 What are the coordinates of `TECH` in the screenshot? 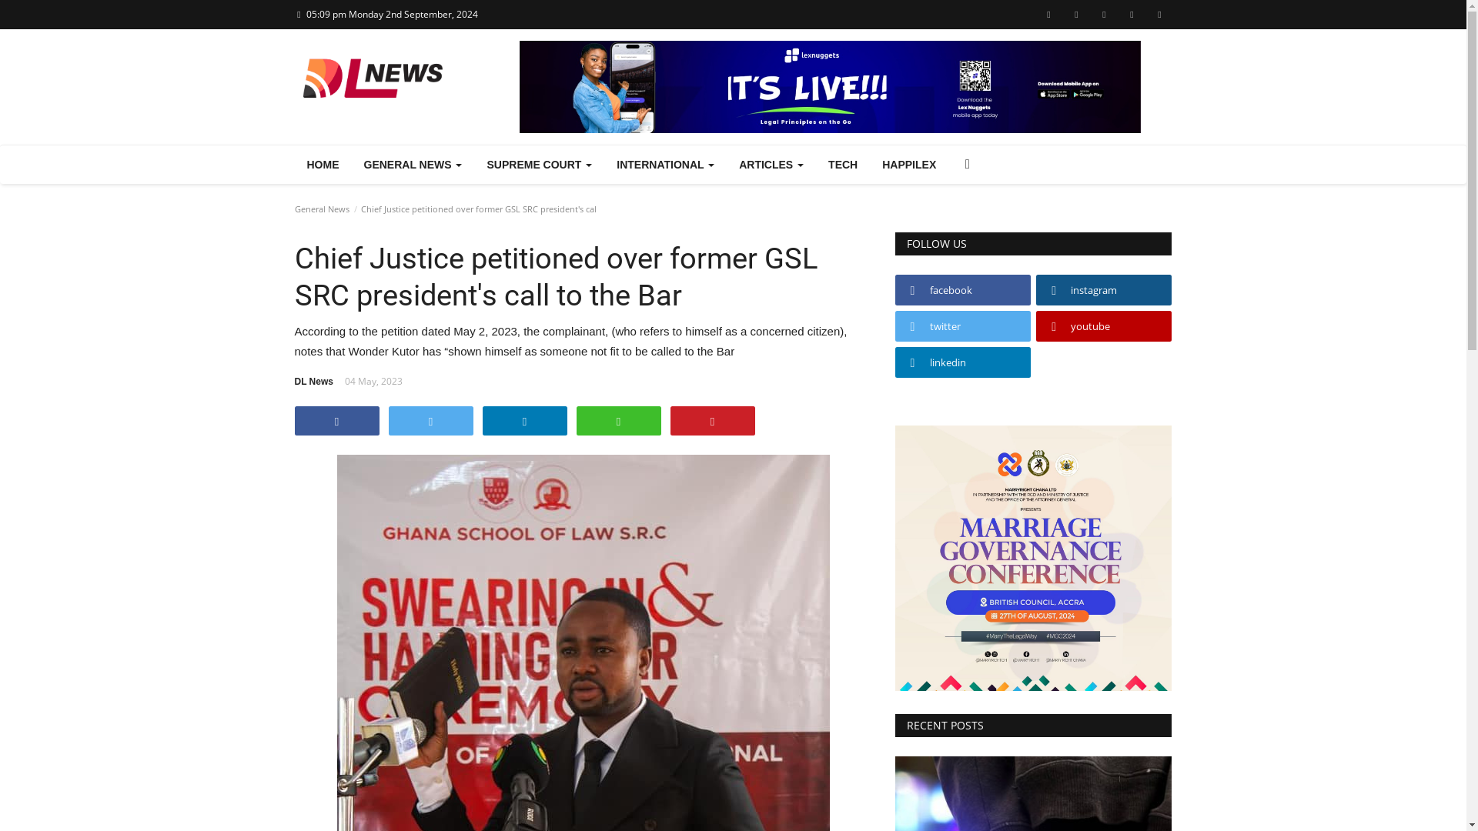 It's located at (842, 165).